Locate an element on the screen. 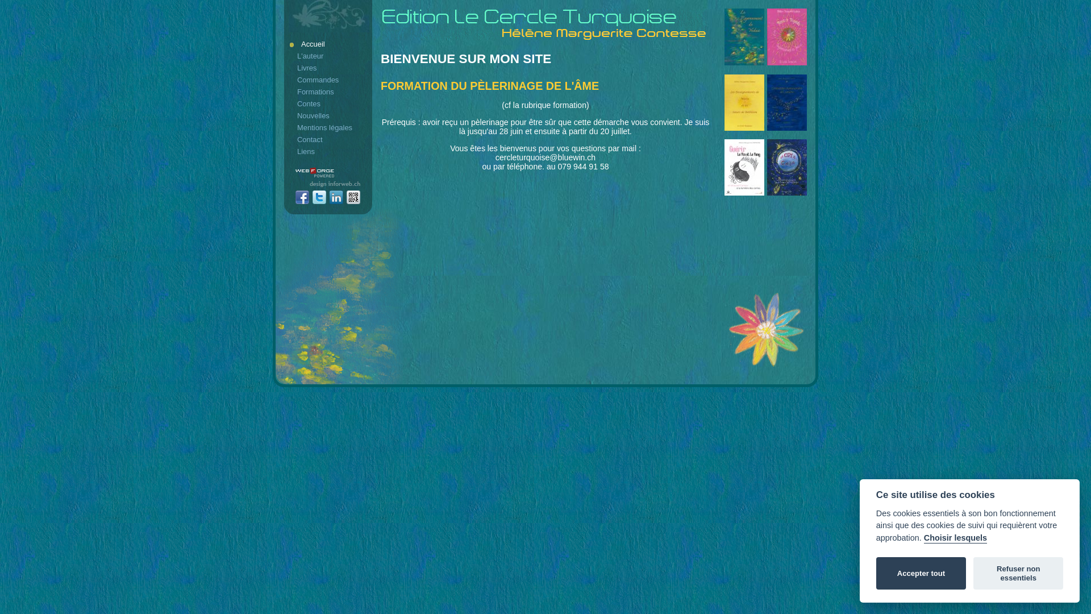 This screenshot has height=614, width=1091. Formations is located at coordinates (329, 92).